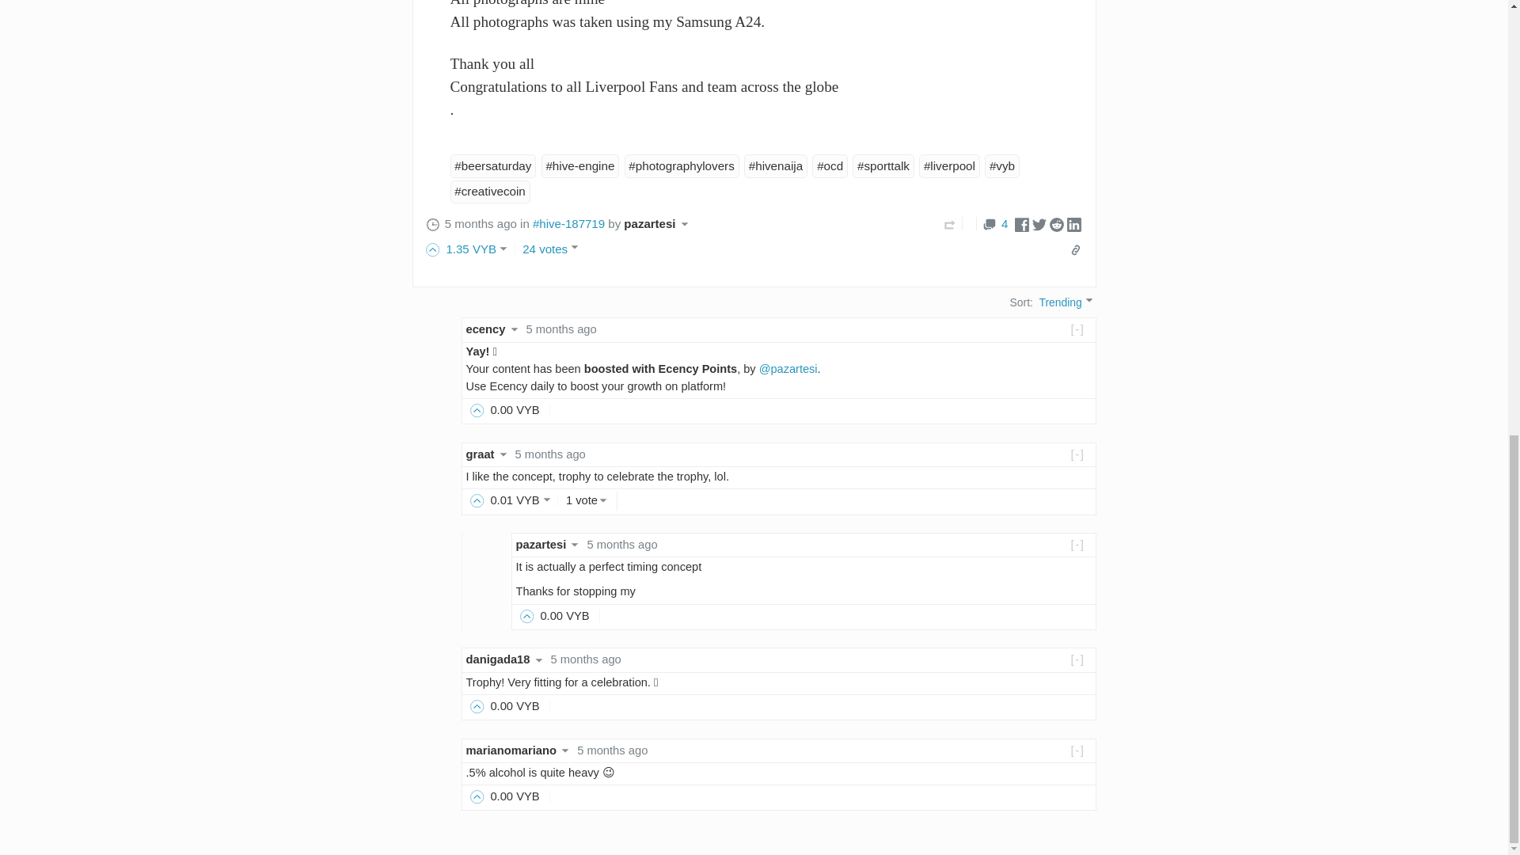  I want to click on 1.35 VYB, so click(473, 249).